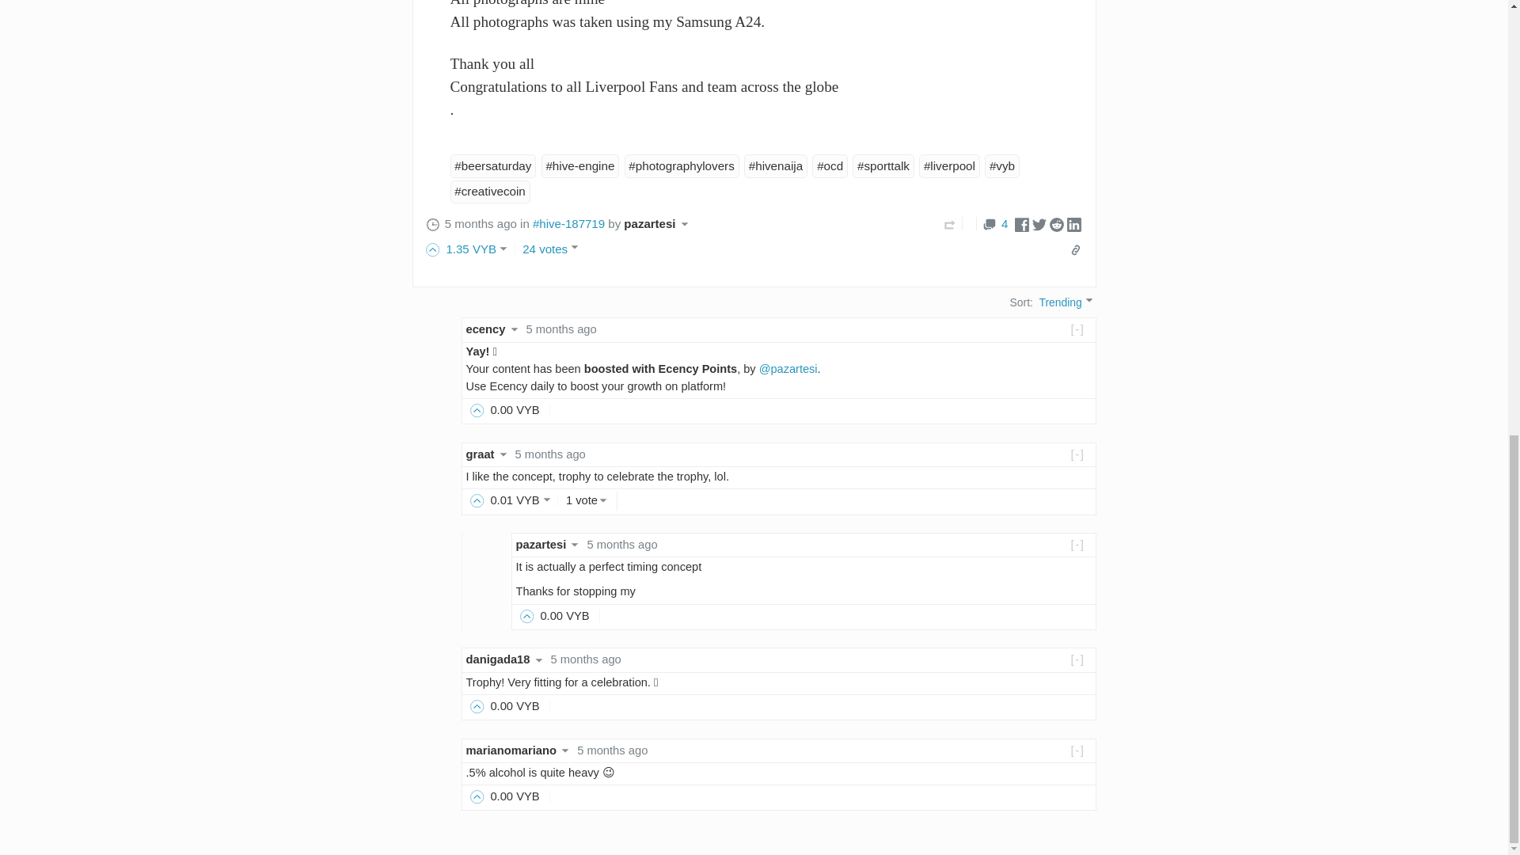  I want to click on 1.35 VYB, so click(473, 249).